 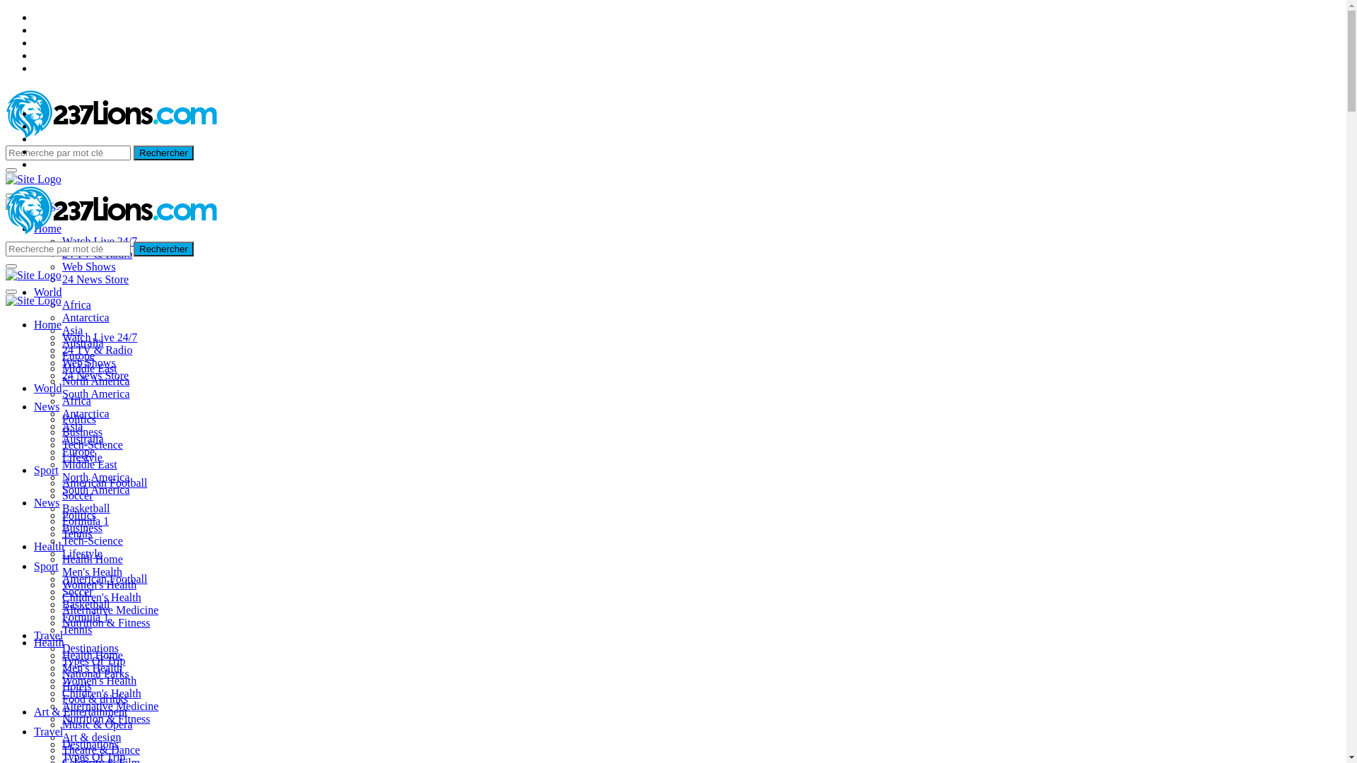 What do you see at coordinates (83, 343) in the screenshot?
I see `Australia` at bounding box center [83, 343].